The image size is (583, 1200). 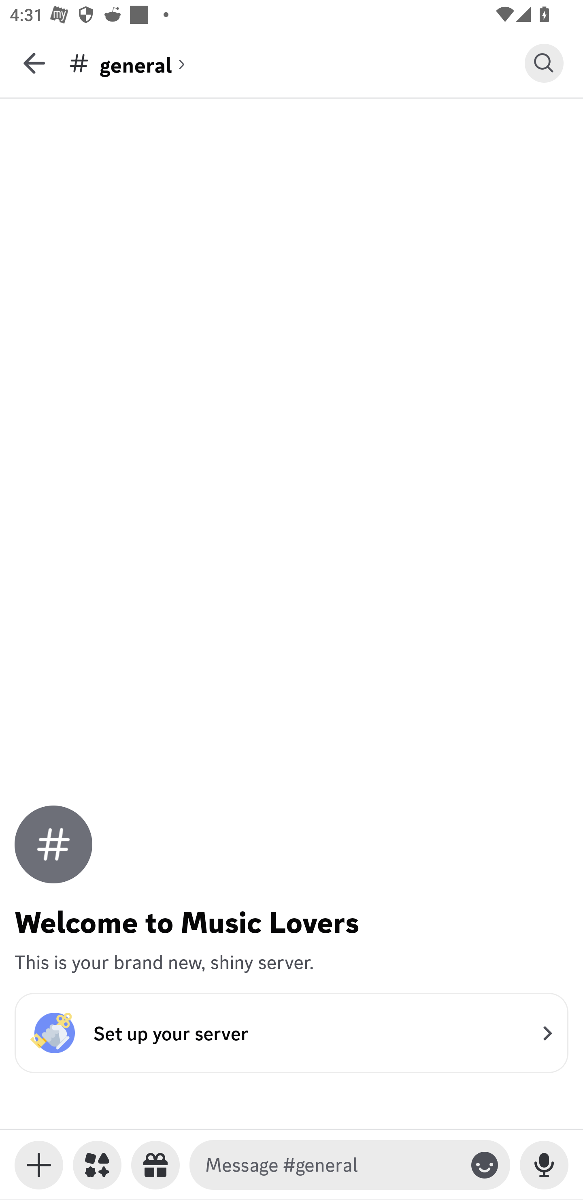 I want to click on Toggle media keyboard, so click(x=39, y=1165).